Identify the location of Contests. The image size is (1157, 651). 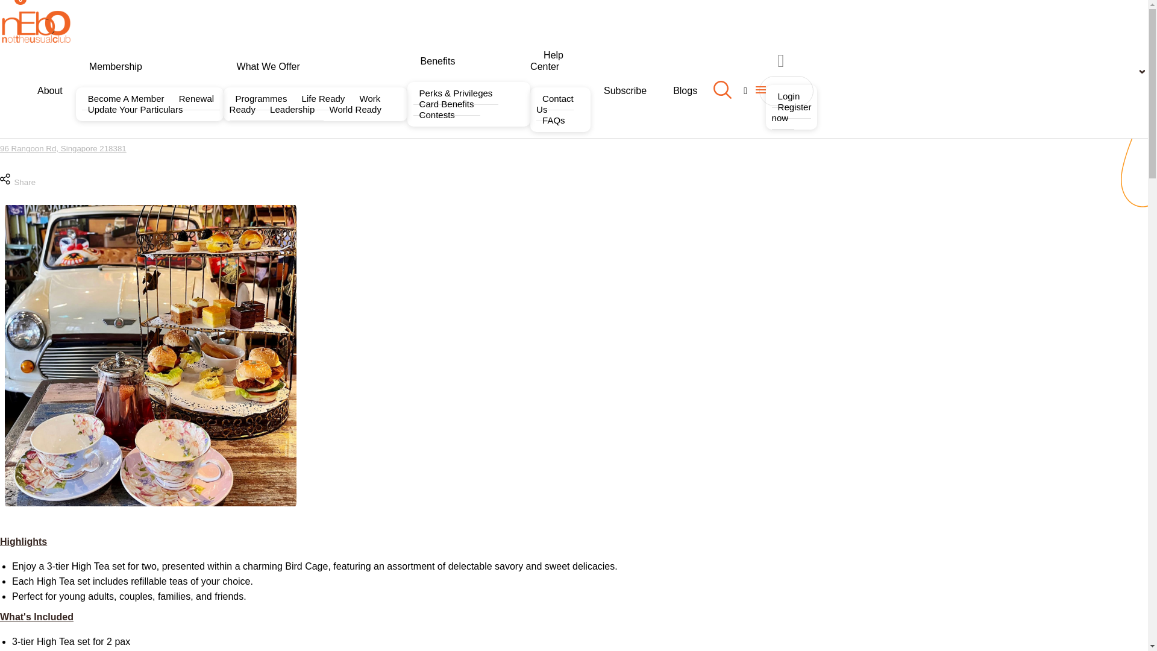
(436, 115).